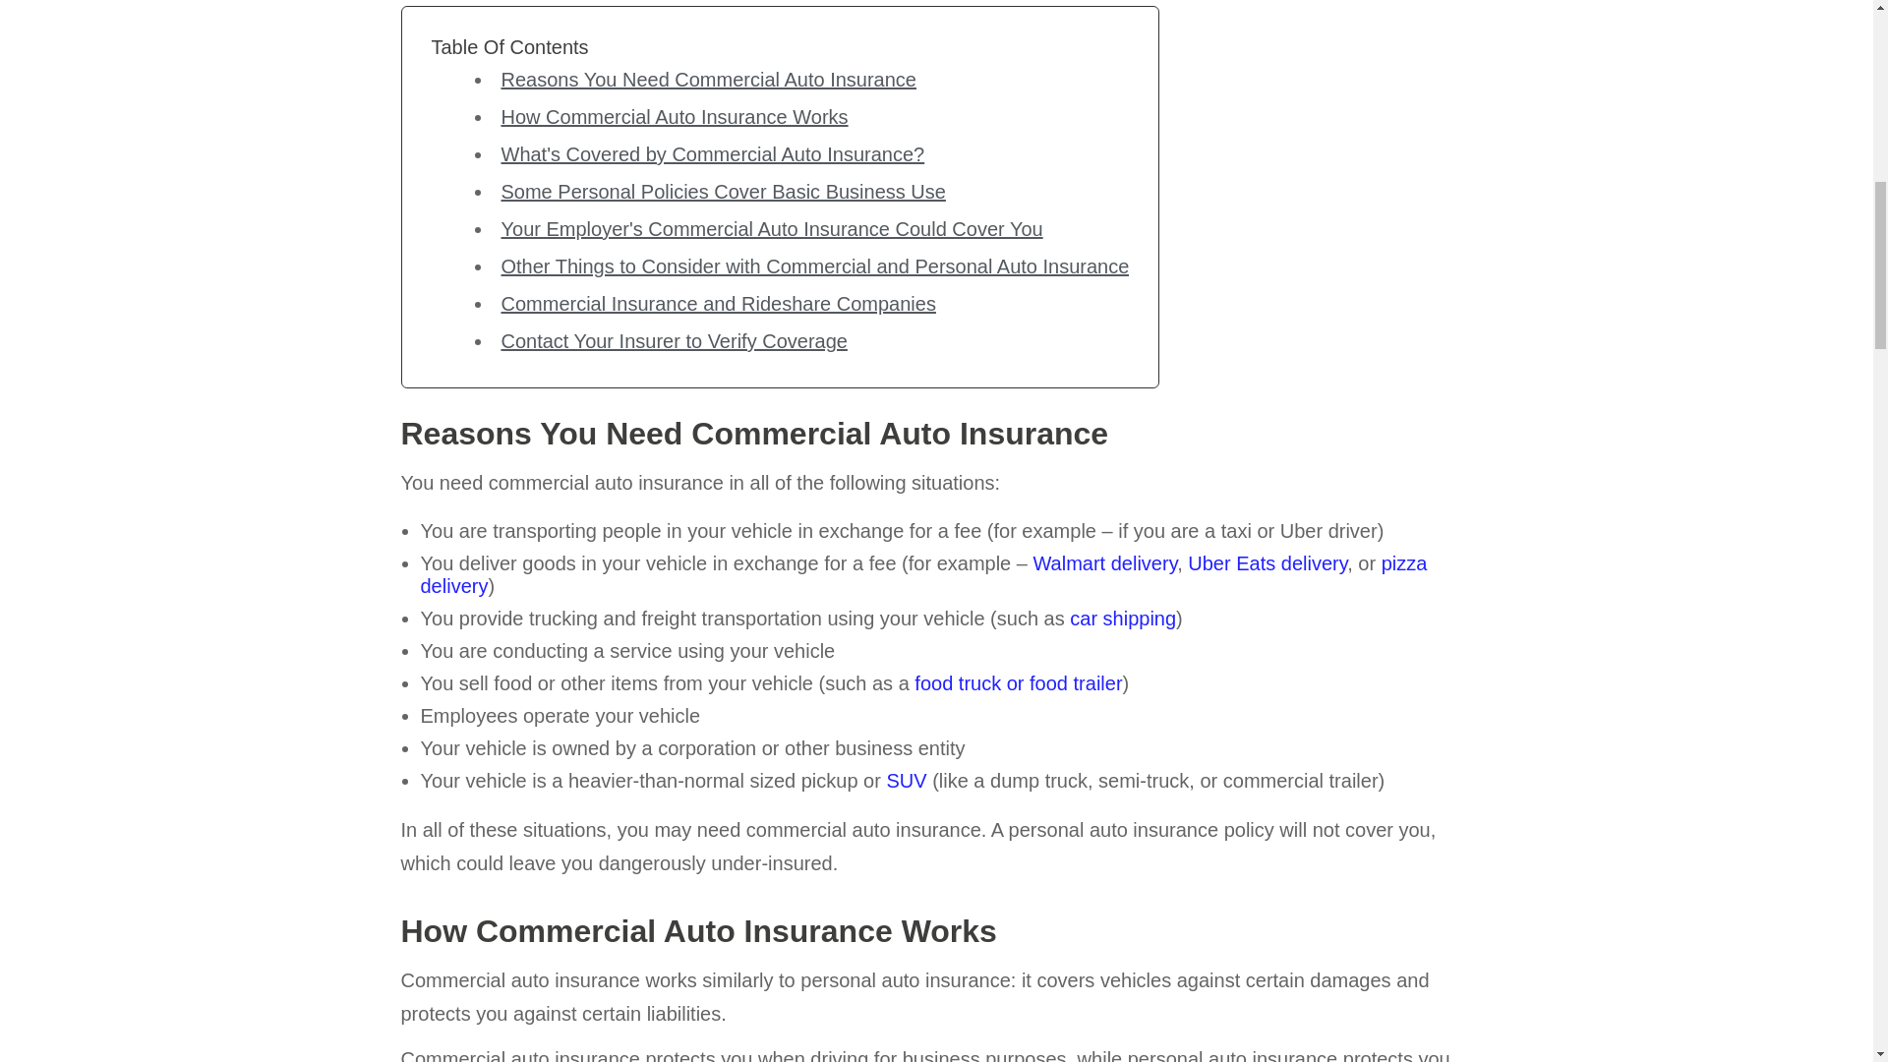  I want to click on Reasons You Need Commercial Auto Insurance, so click(708, 79).